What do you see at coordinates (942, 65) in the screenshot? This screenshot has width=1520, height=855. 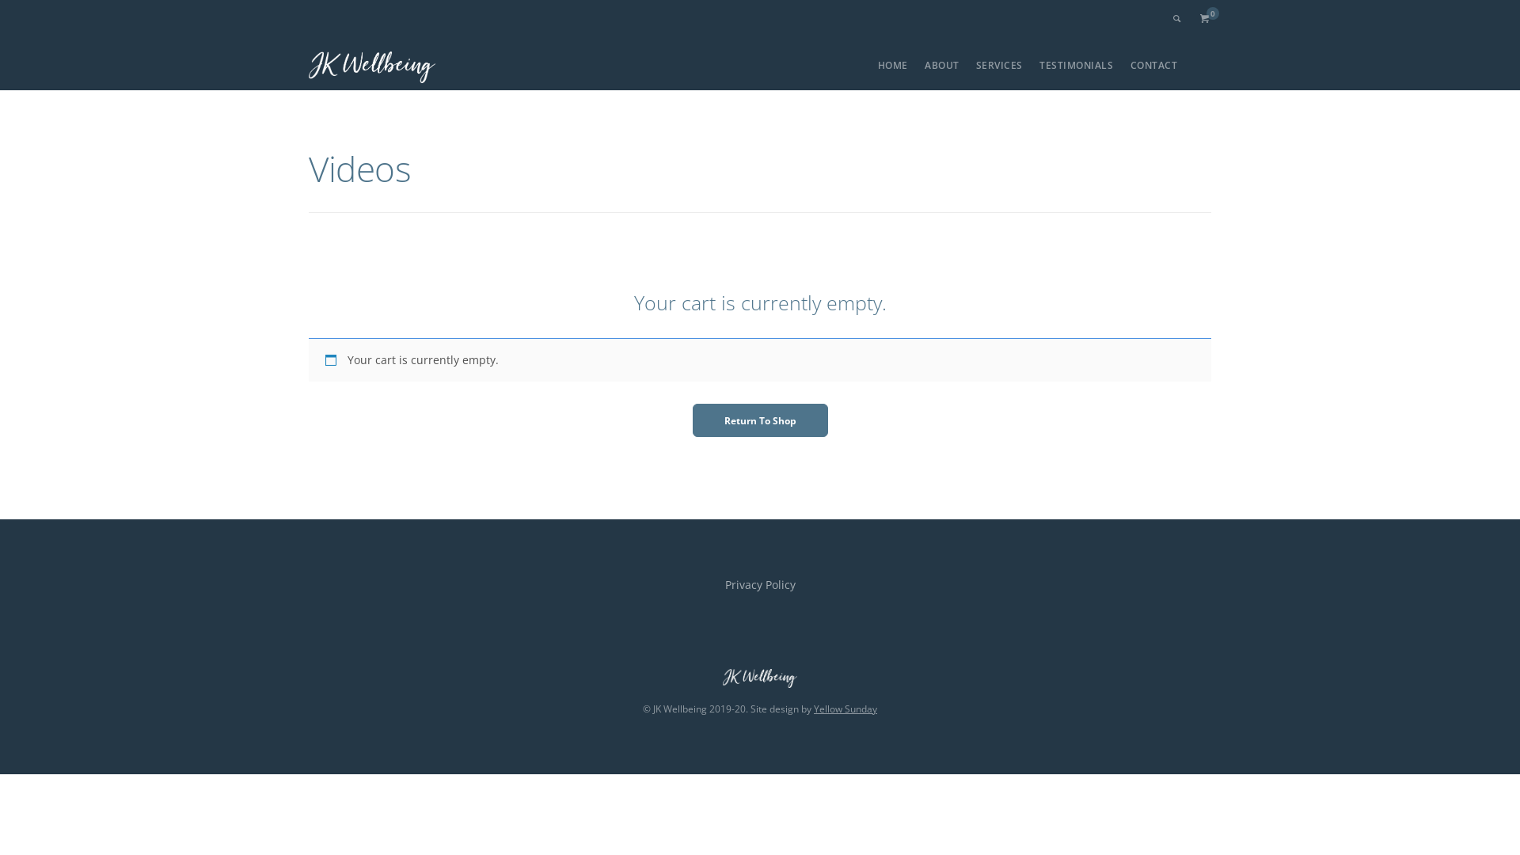 I see `ABOUT` at bounding box center [942, 65].